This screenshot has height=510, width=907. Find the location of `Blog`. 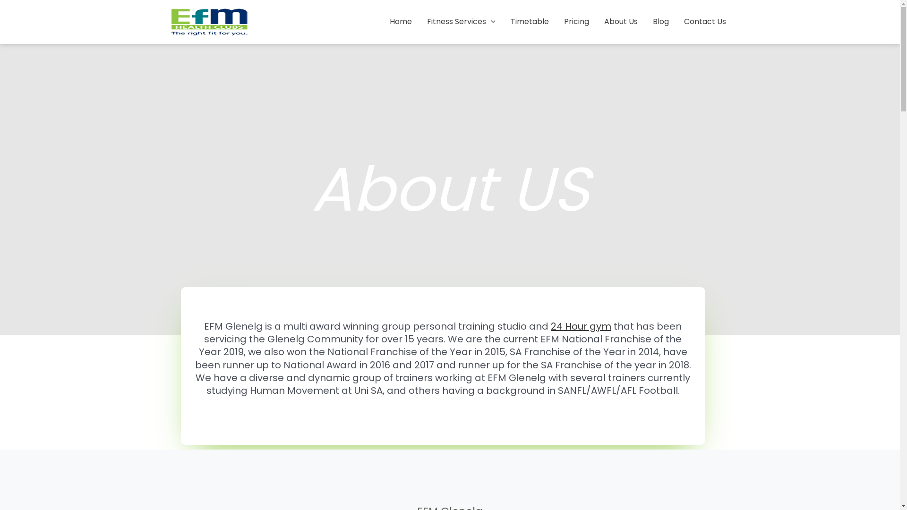

Blog is located at coordinates (661, 22).